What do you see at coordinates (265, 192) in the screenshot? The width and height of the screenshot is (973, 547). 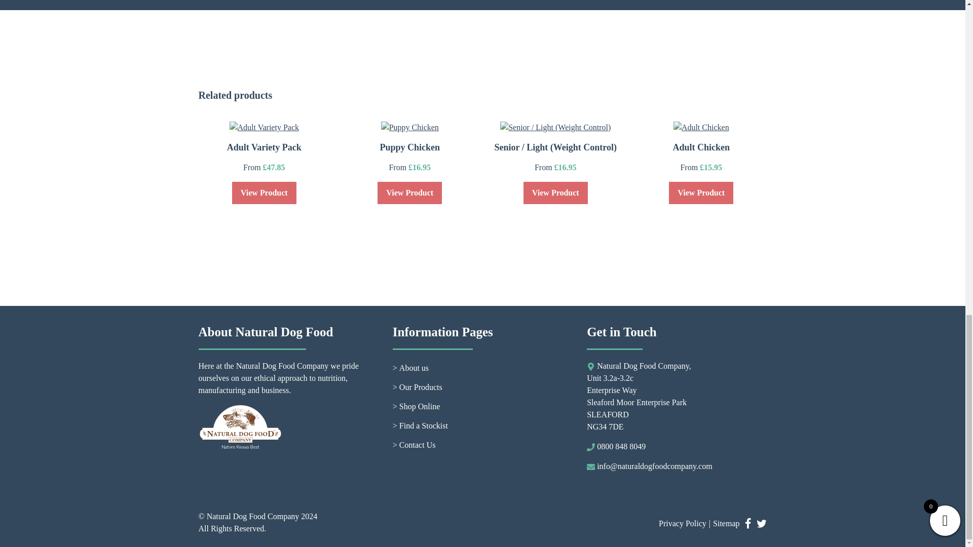 I see `View Product` at bounding box center [265, 192].